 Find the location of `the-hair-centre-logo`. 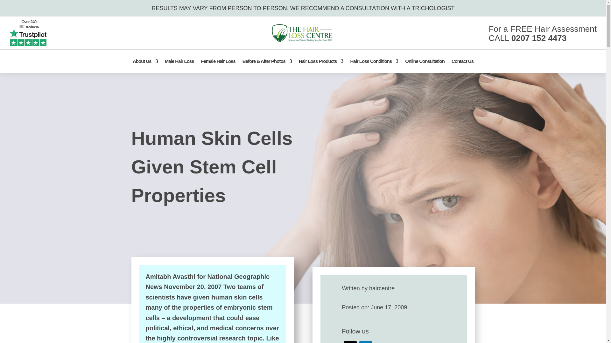

the-hair-centre-logo is located at coordinates (303, 33).